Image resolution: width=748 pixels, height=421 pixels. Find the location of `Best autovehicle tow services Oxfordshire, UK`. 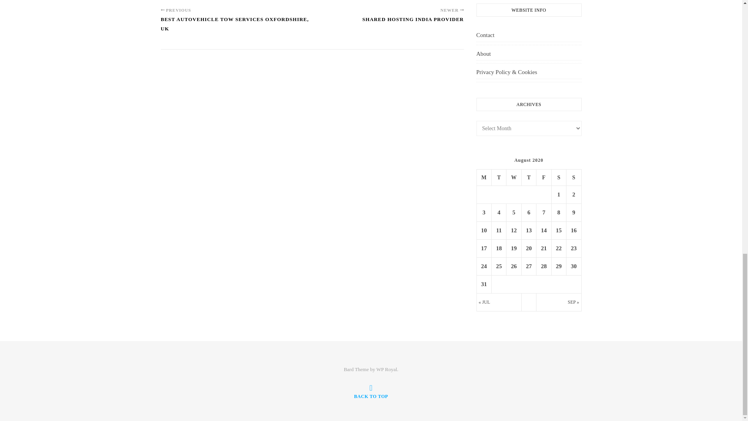

Best autovehicle tow services Oxfordshire, UK is located at coordinates (236, 27).